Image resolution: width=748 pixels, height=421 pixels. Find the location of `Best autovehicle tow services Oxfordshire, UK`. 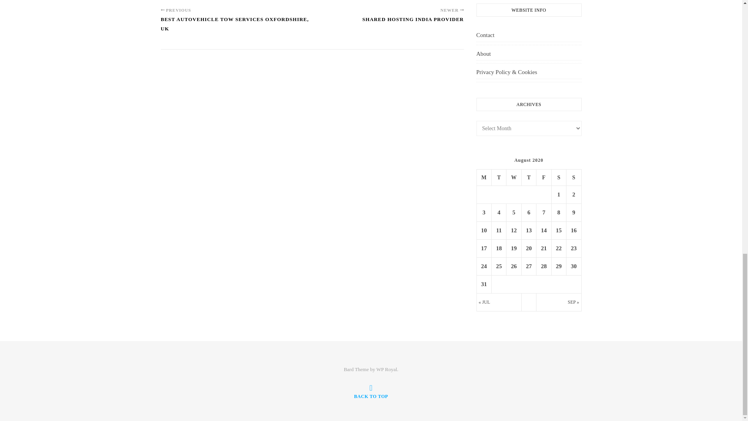

Best autovehicle tow services Oxfordshire, UK is located at coordinates (236, 27).